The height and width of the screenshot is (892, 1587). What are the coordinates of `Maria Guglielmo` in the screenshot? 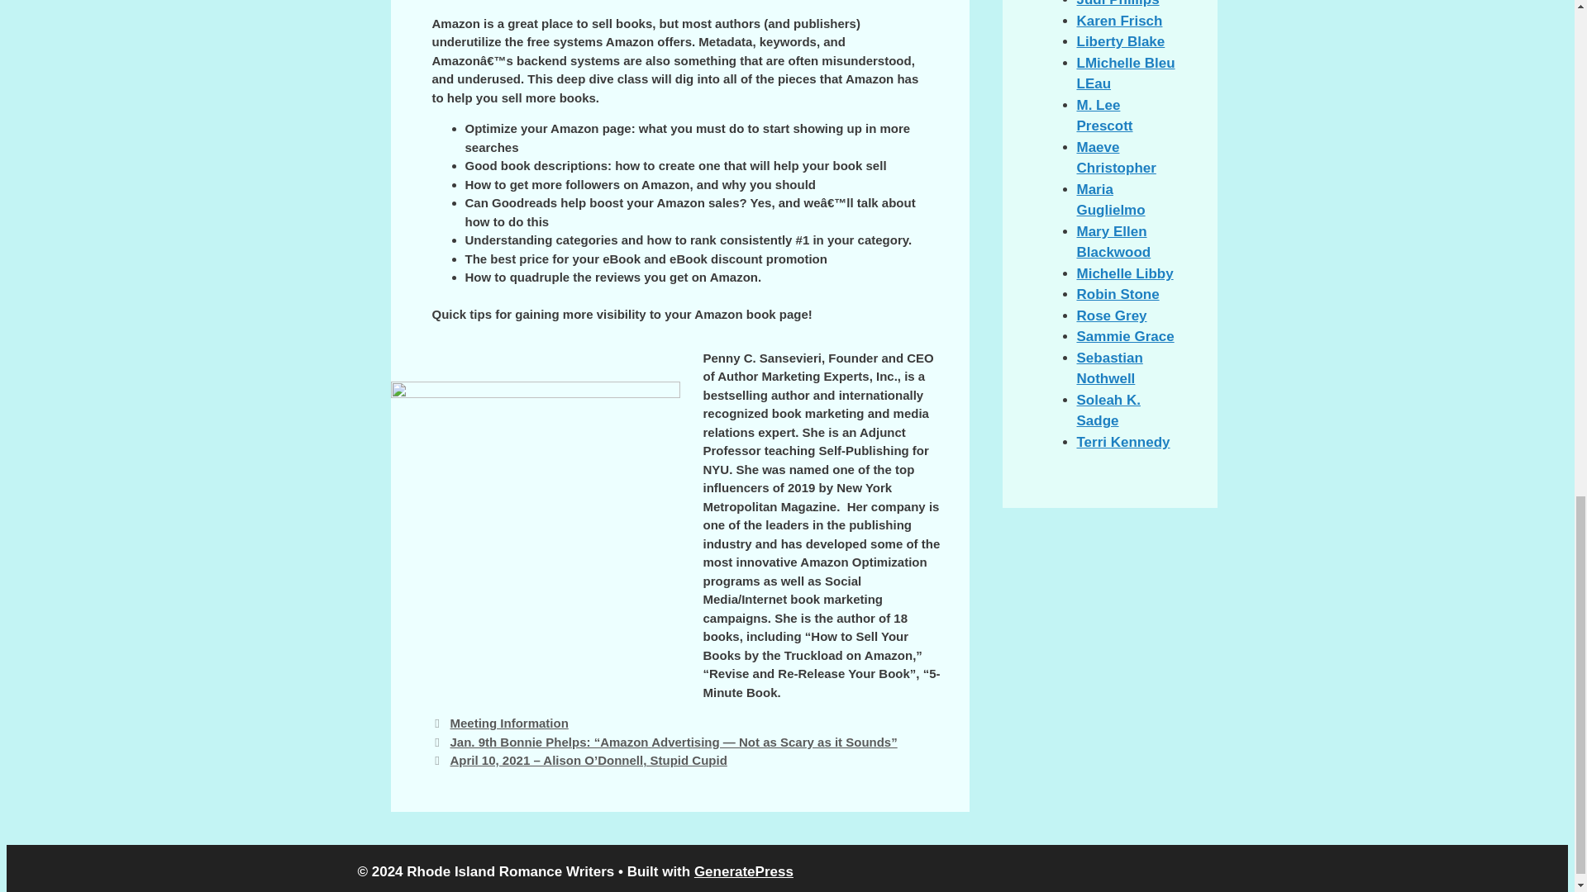 It's located at (1109, 200).